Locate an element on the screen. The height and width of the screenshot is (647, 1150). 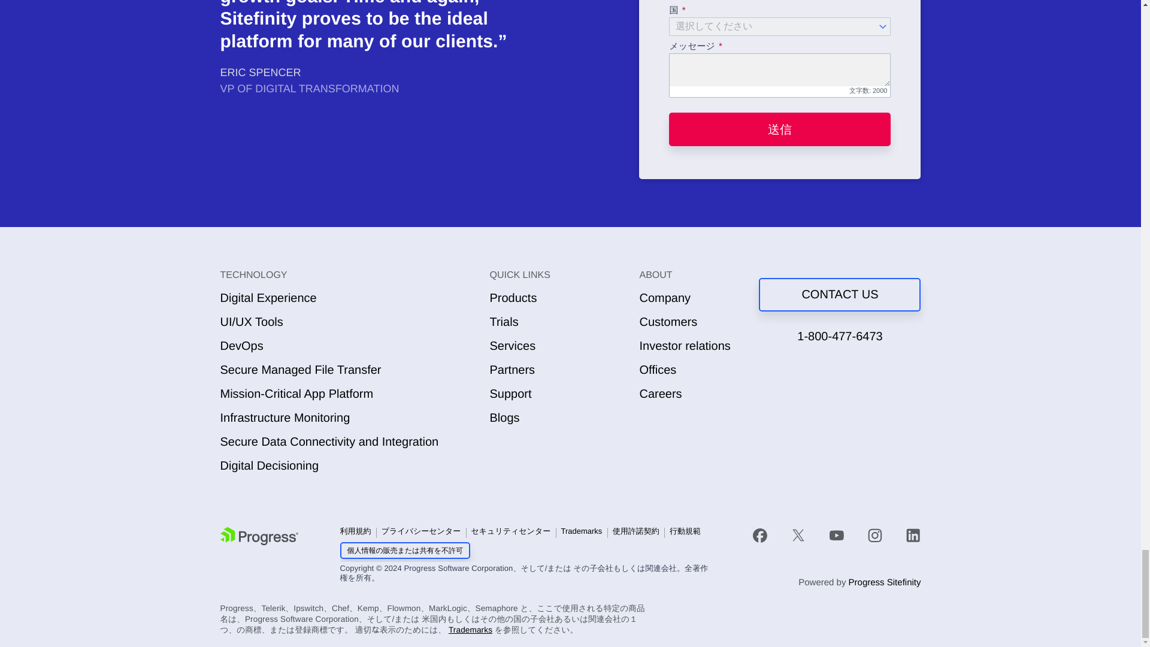
YouTube is located at coordinates (836, 536).